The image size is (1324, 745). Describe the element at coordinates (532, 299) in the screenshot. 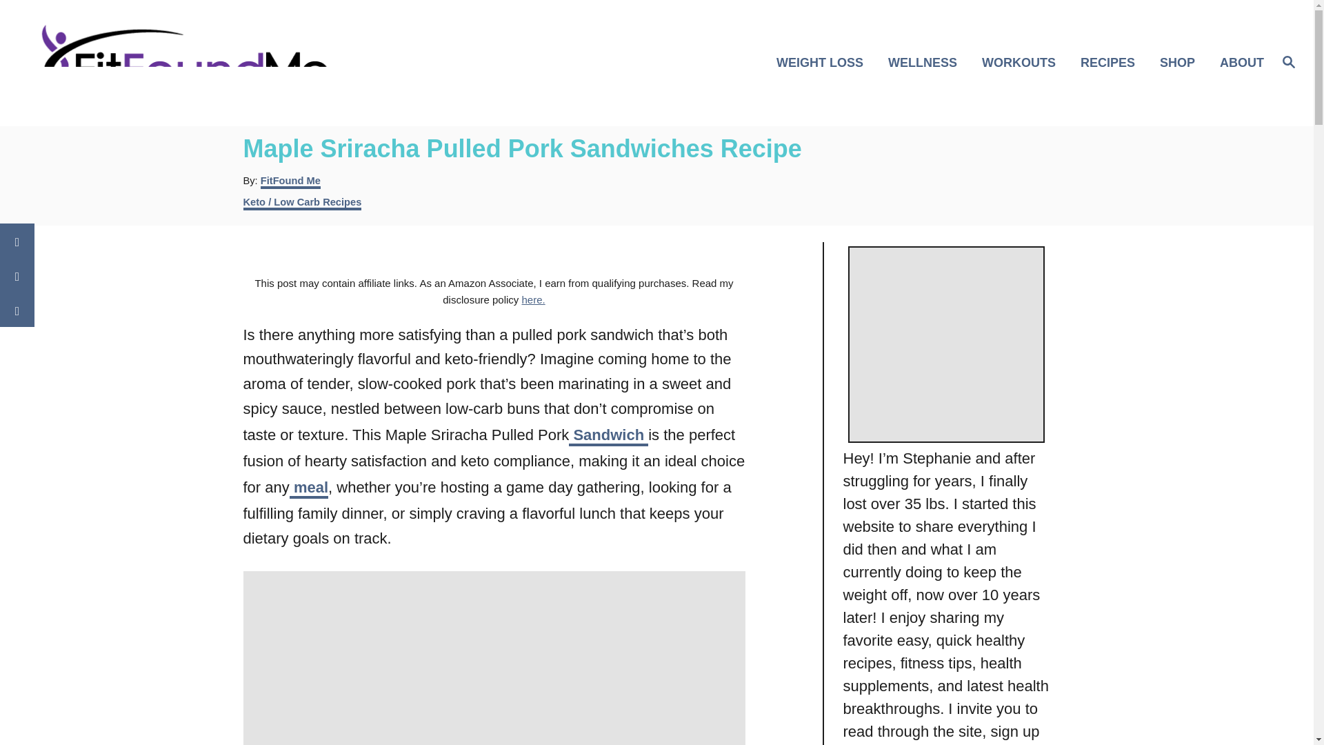

I see `here.` at that location.